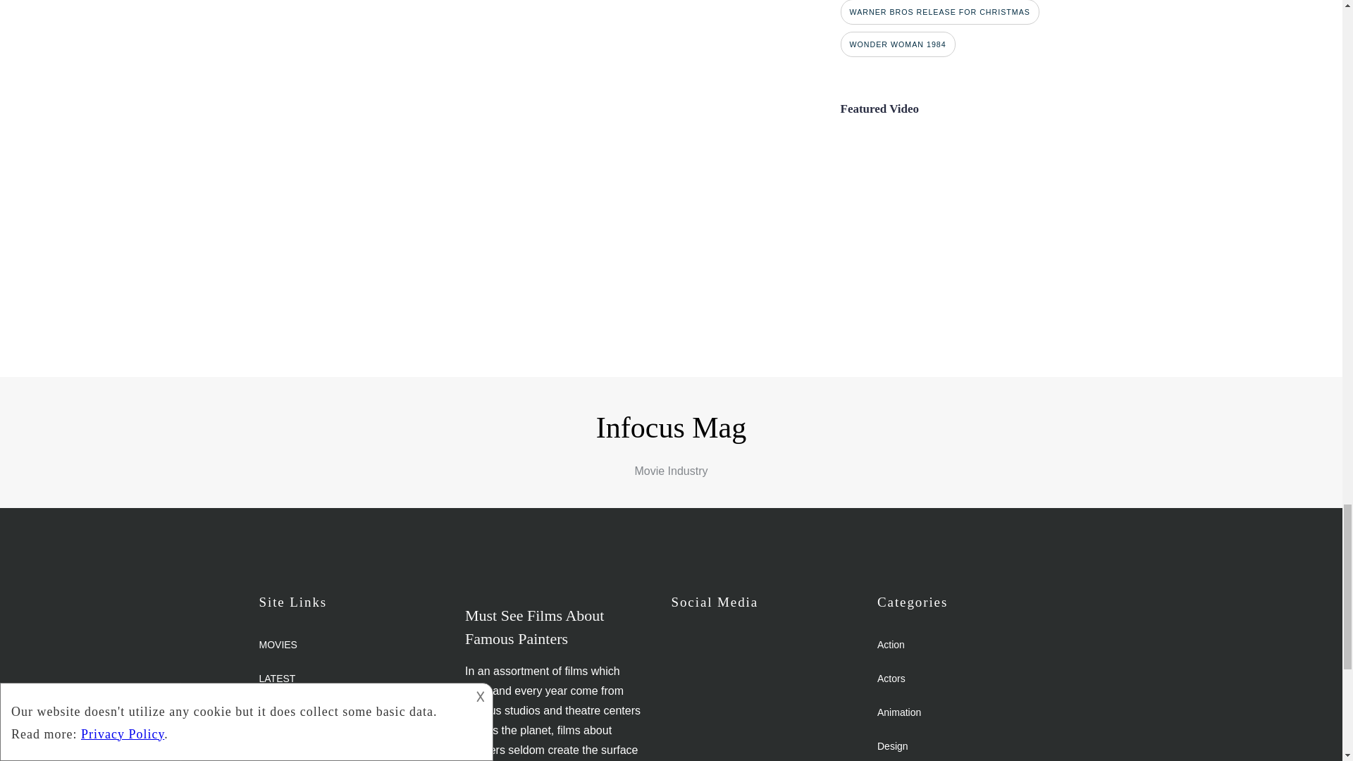  Describe the element at coordinates (967, 211) in the screenshot. I see `YouTube video player` at that location.